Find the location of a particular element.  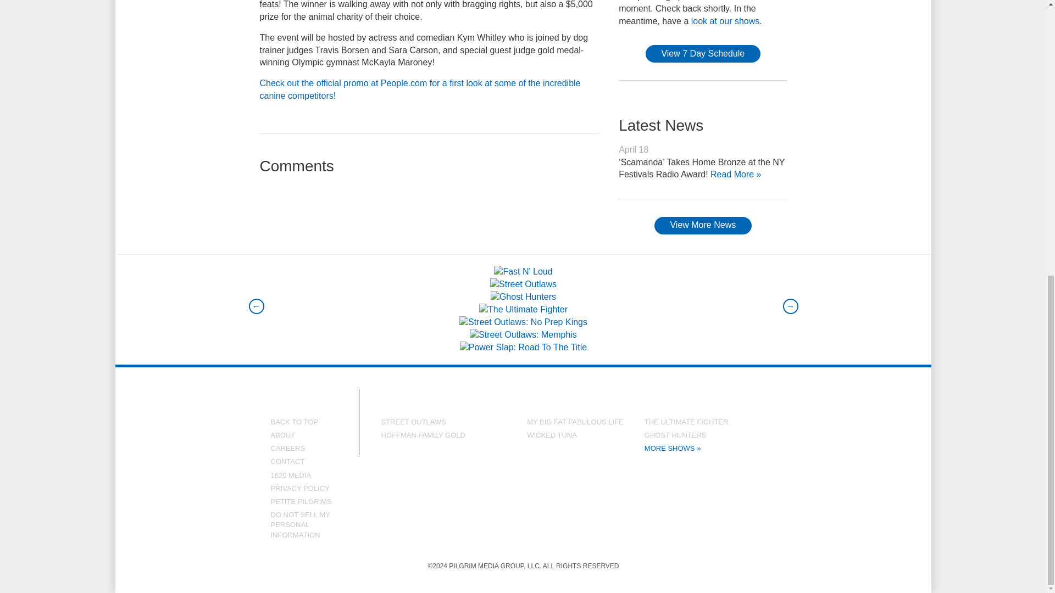

View 7 Day Schedule is located at coordinates (703, 54).